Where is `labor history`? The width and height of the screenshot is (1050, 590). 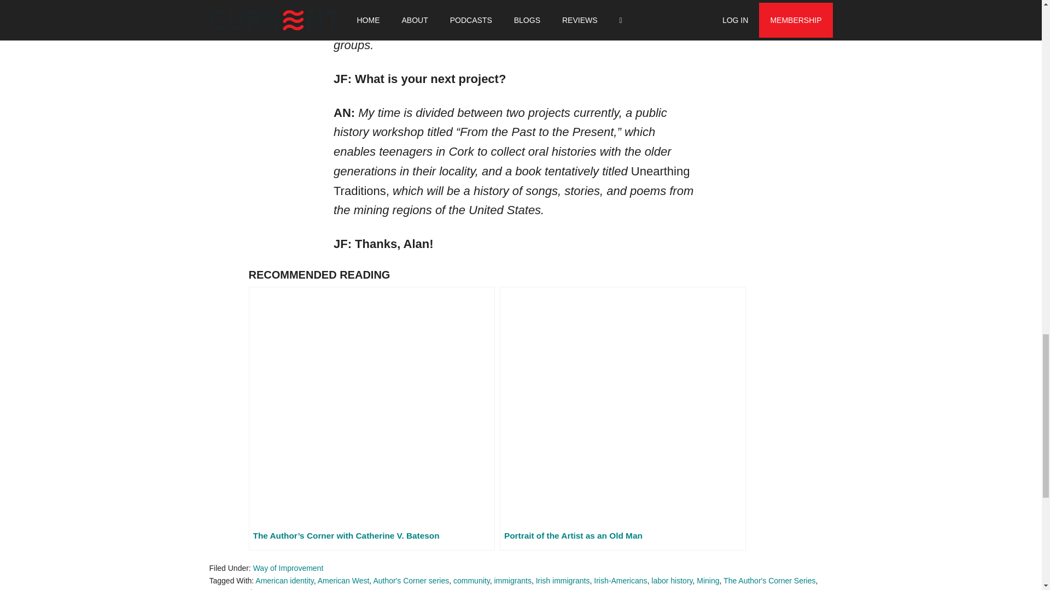 labor history is located at coordinates (672, 581).